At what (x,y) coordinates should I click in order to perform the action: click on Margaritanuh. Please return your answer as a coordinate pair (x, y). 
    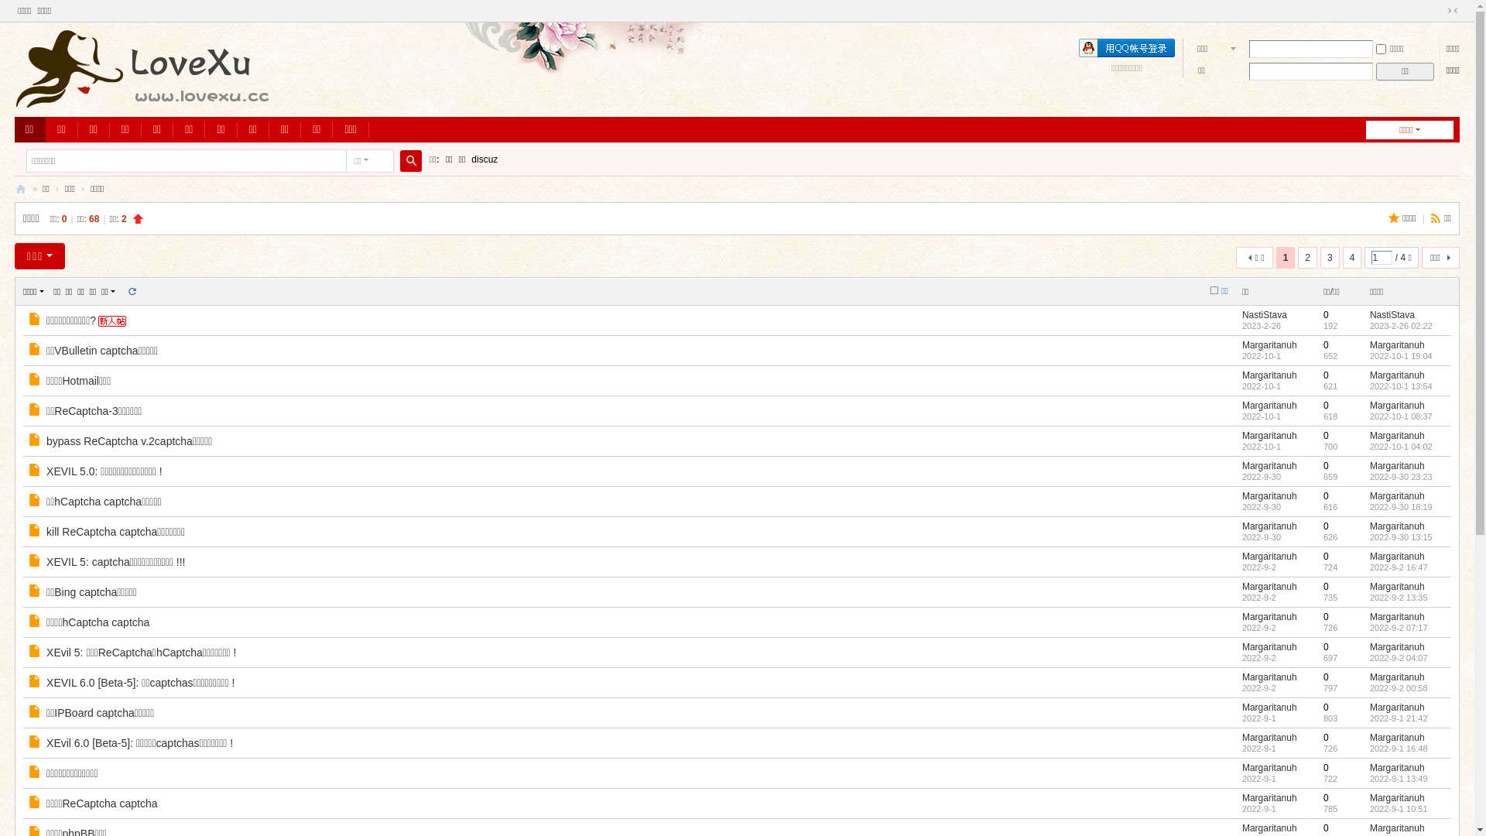
    Looking at the image, I should click on (1269, 436).